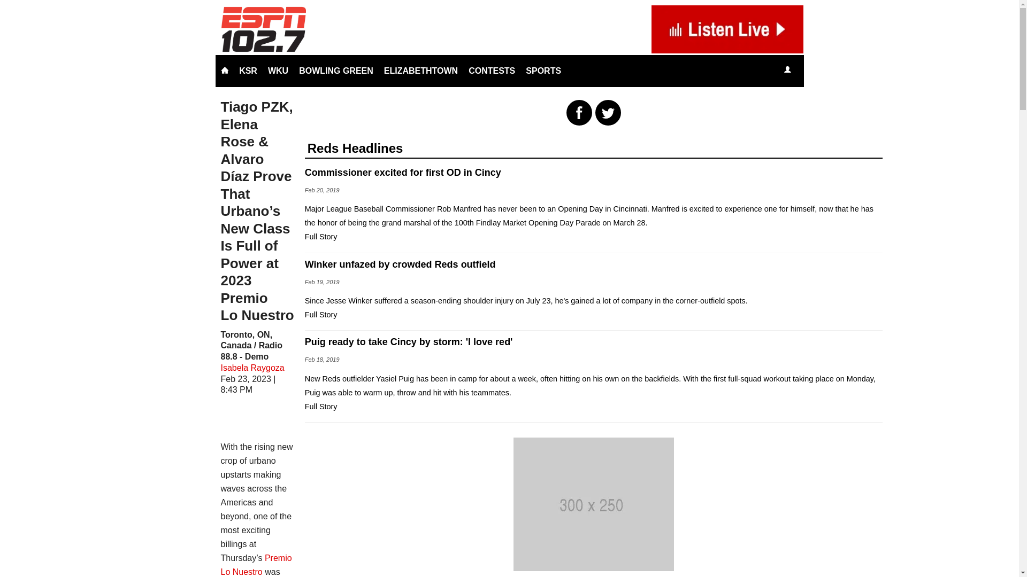 The width and height of the screenshot is (1027, 577). What do you see at coordinates (248, 71) in the screenshot?
I see `KSR` at bounding box center [248, 71].